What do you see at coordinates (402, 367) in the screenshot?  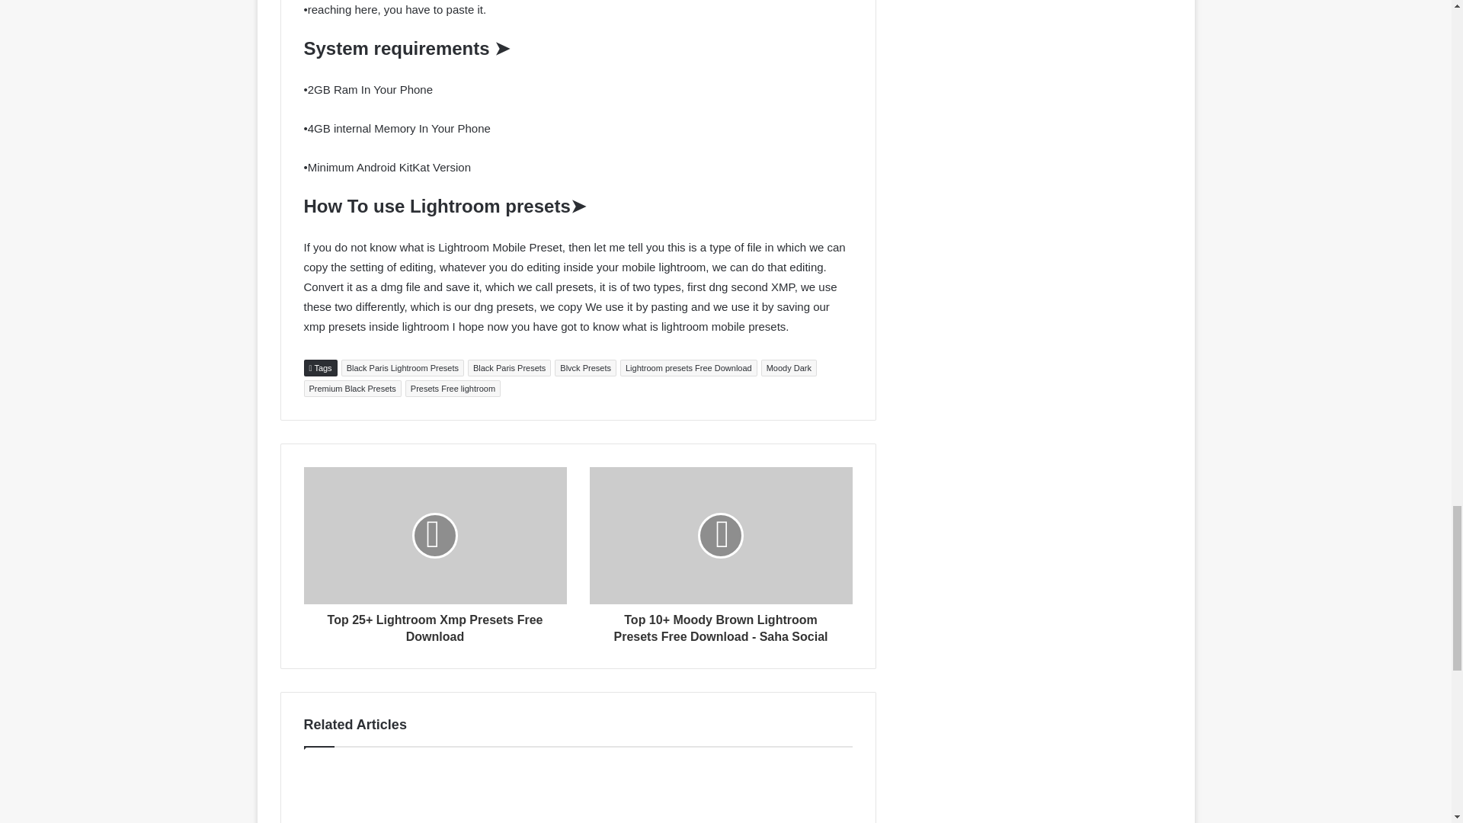 I see `Black Paris Lightroom Presets` at bounding box center [402, 367].